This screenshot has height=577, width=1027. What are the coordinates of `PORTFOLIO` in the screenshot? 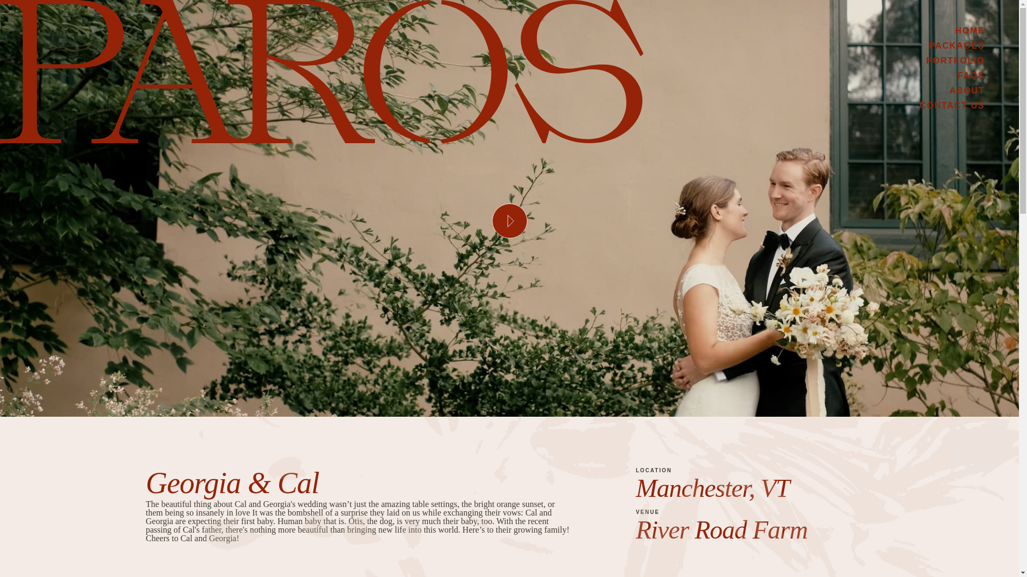 It's located at (955, 60).